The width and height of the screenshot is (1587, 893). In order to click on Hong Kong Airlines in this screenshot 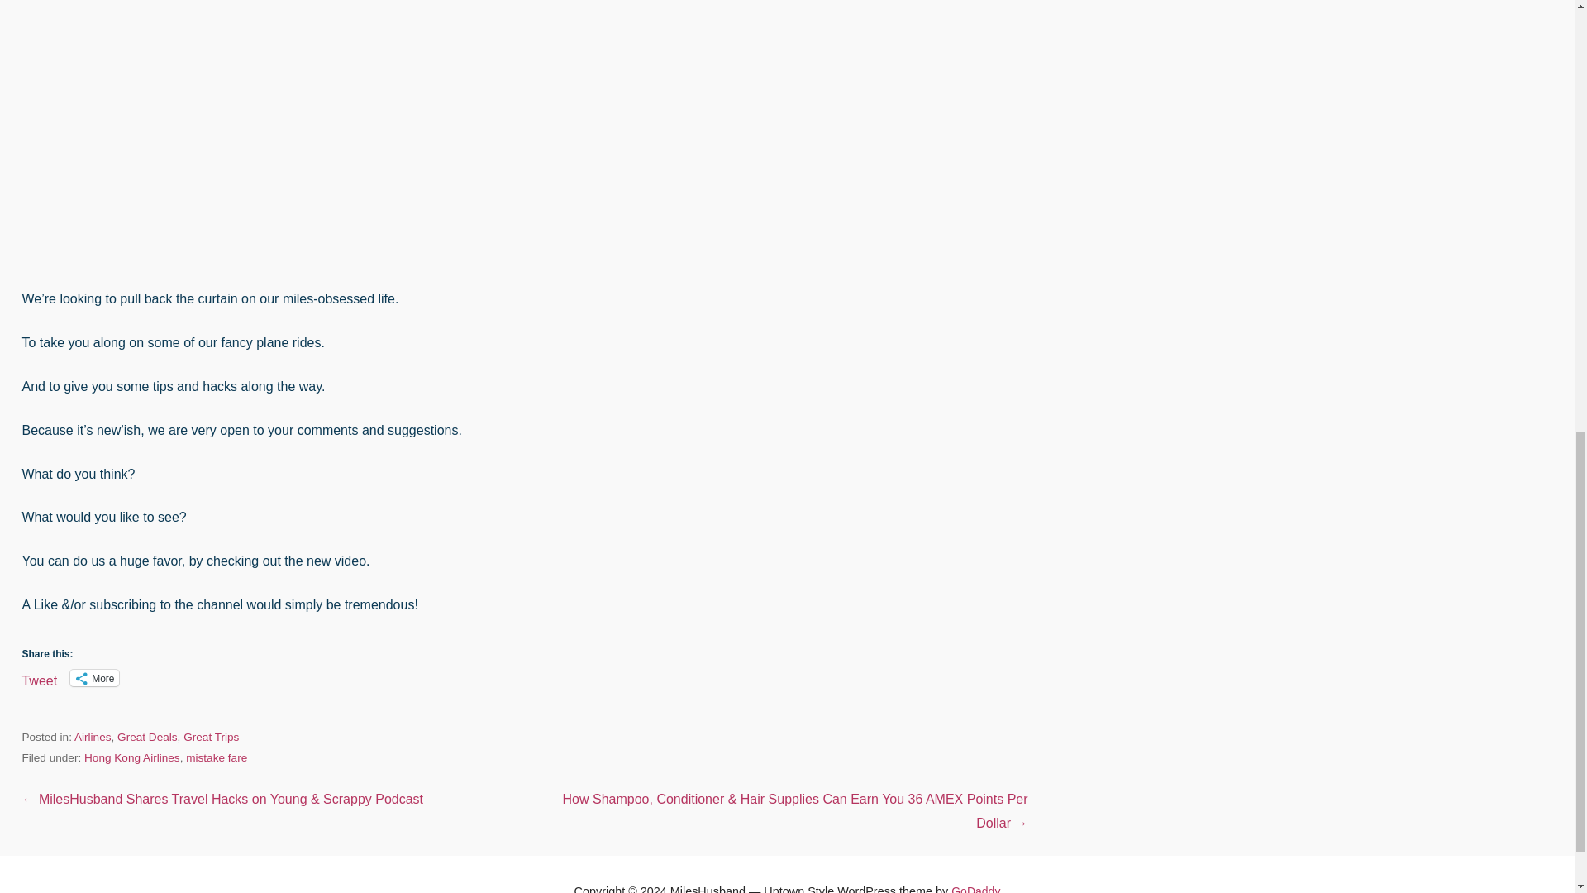, I will do `click(132, 757)`.